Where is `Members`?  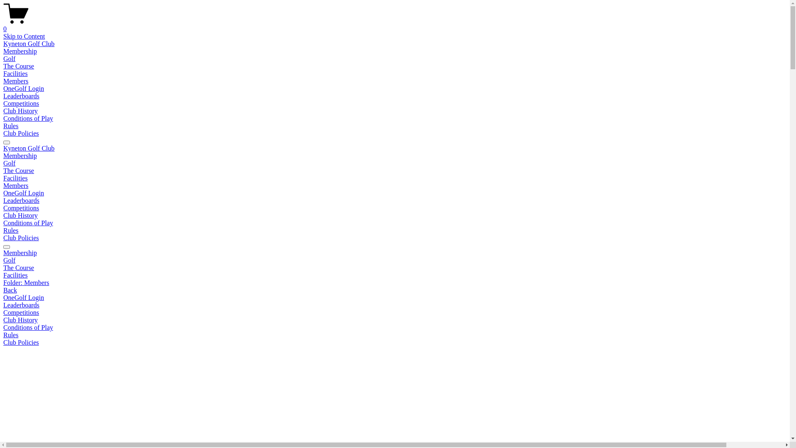 Members is located at coordinates (16, 81).